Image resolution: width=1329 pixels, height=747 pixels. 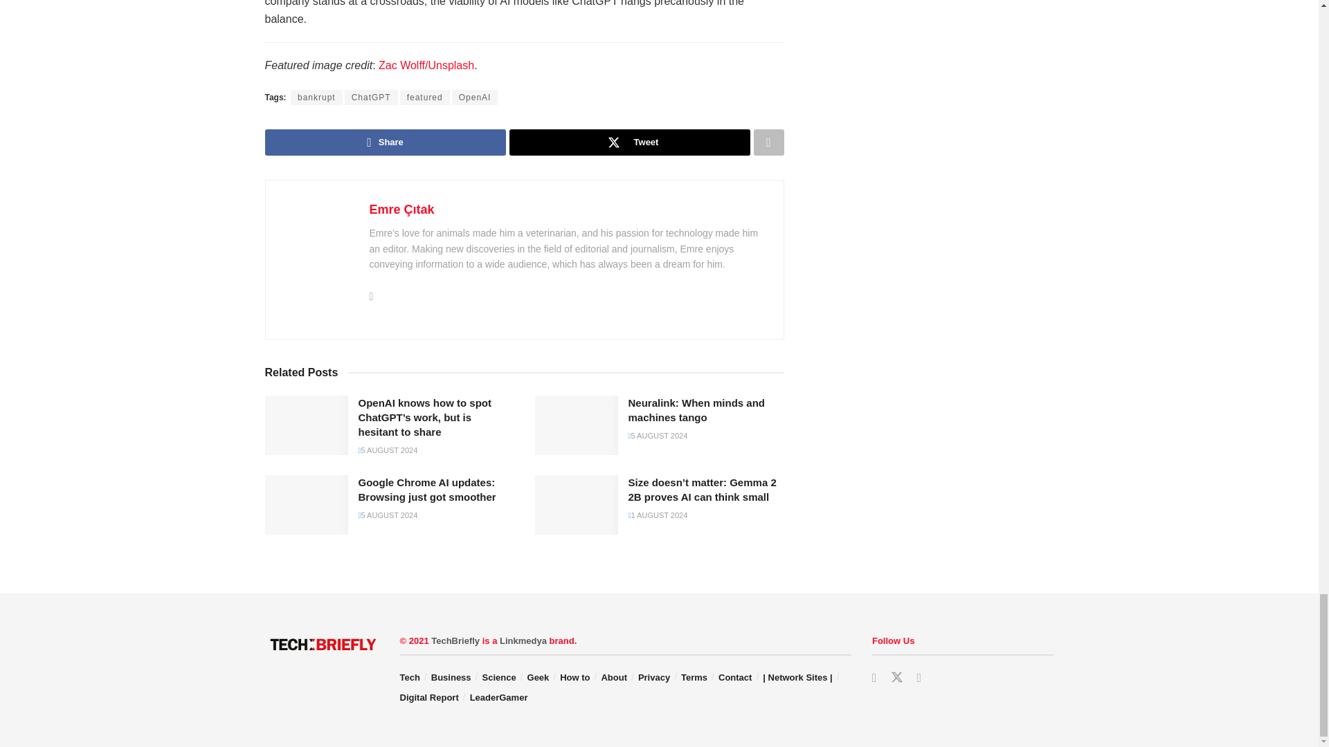 What do you see at coordinates (455, 640) in the screenshot?
I see `TechBriefly` at bounding box center [455, 640].